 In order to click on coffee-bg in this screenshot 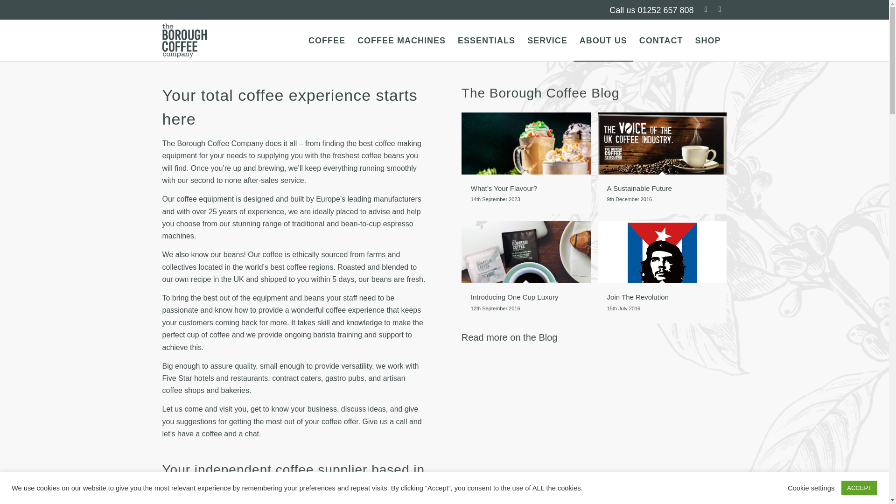, I will do `click(327, 40)`.